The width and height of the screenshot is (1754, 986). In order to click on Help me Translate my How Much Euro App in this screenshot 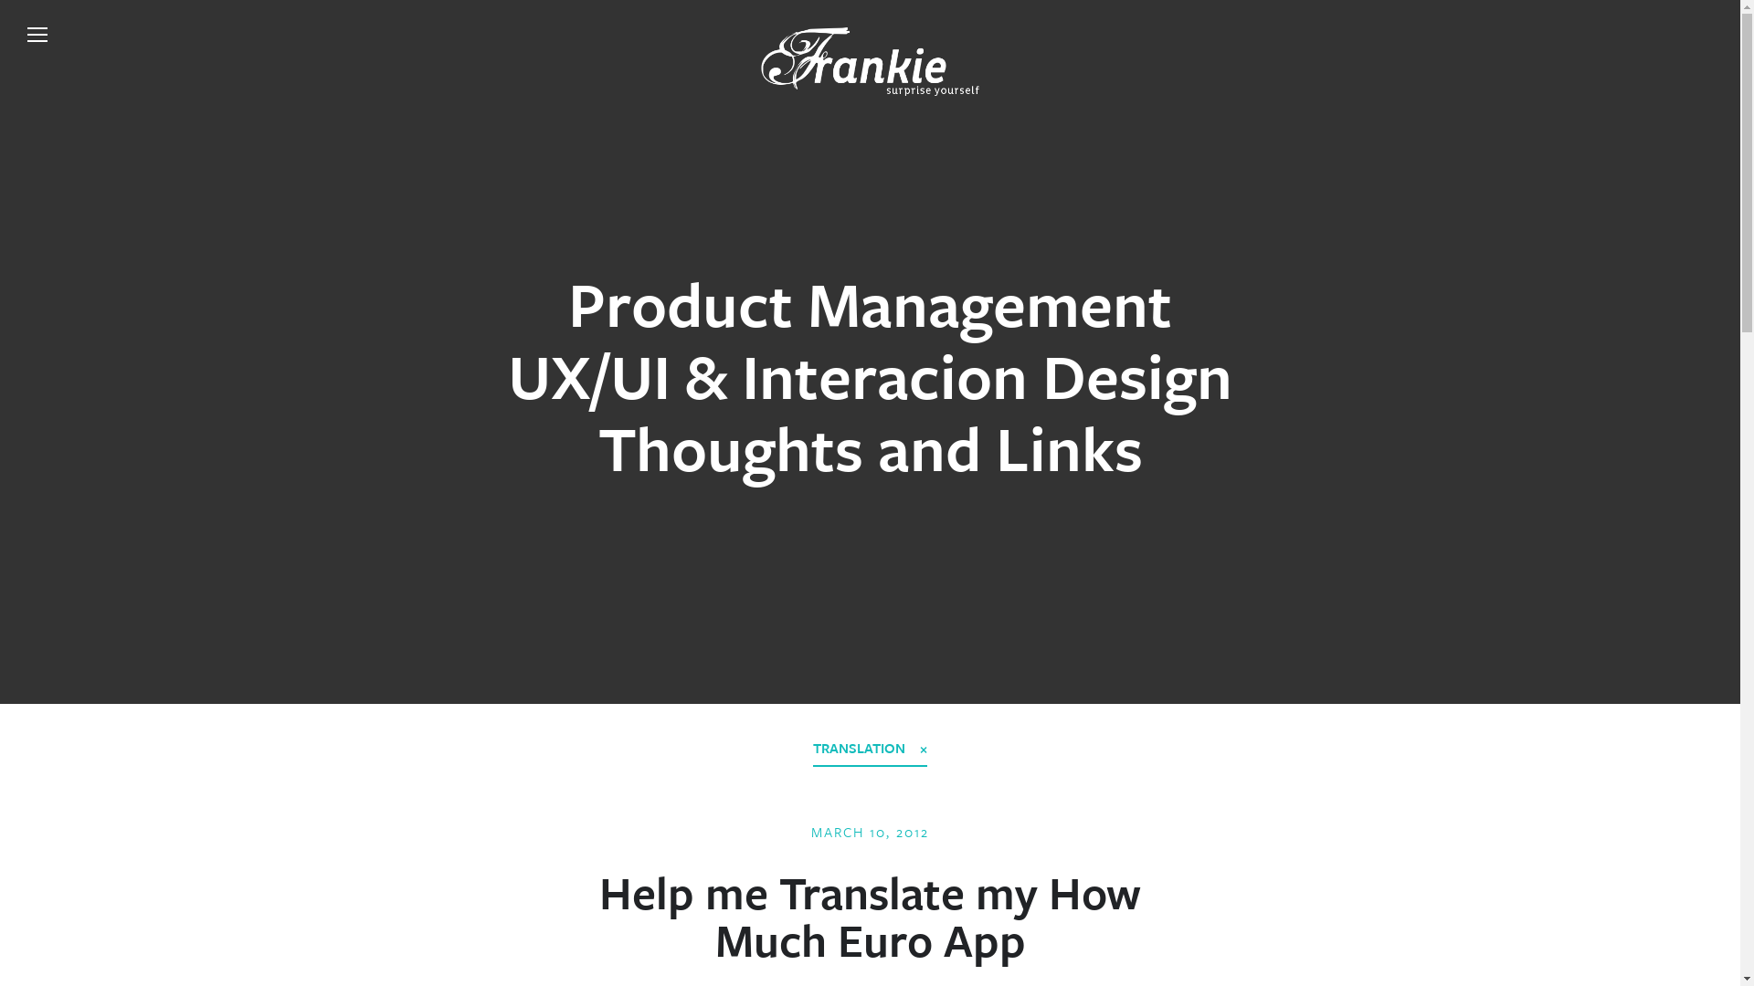, I will do `click(870, 916)`.